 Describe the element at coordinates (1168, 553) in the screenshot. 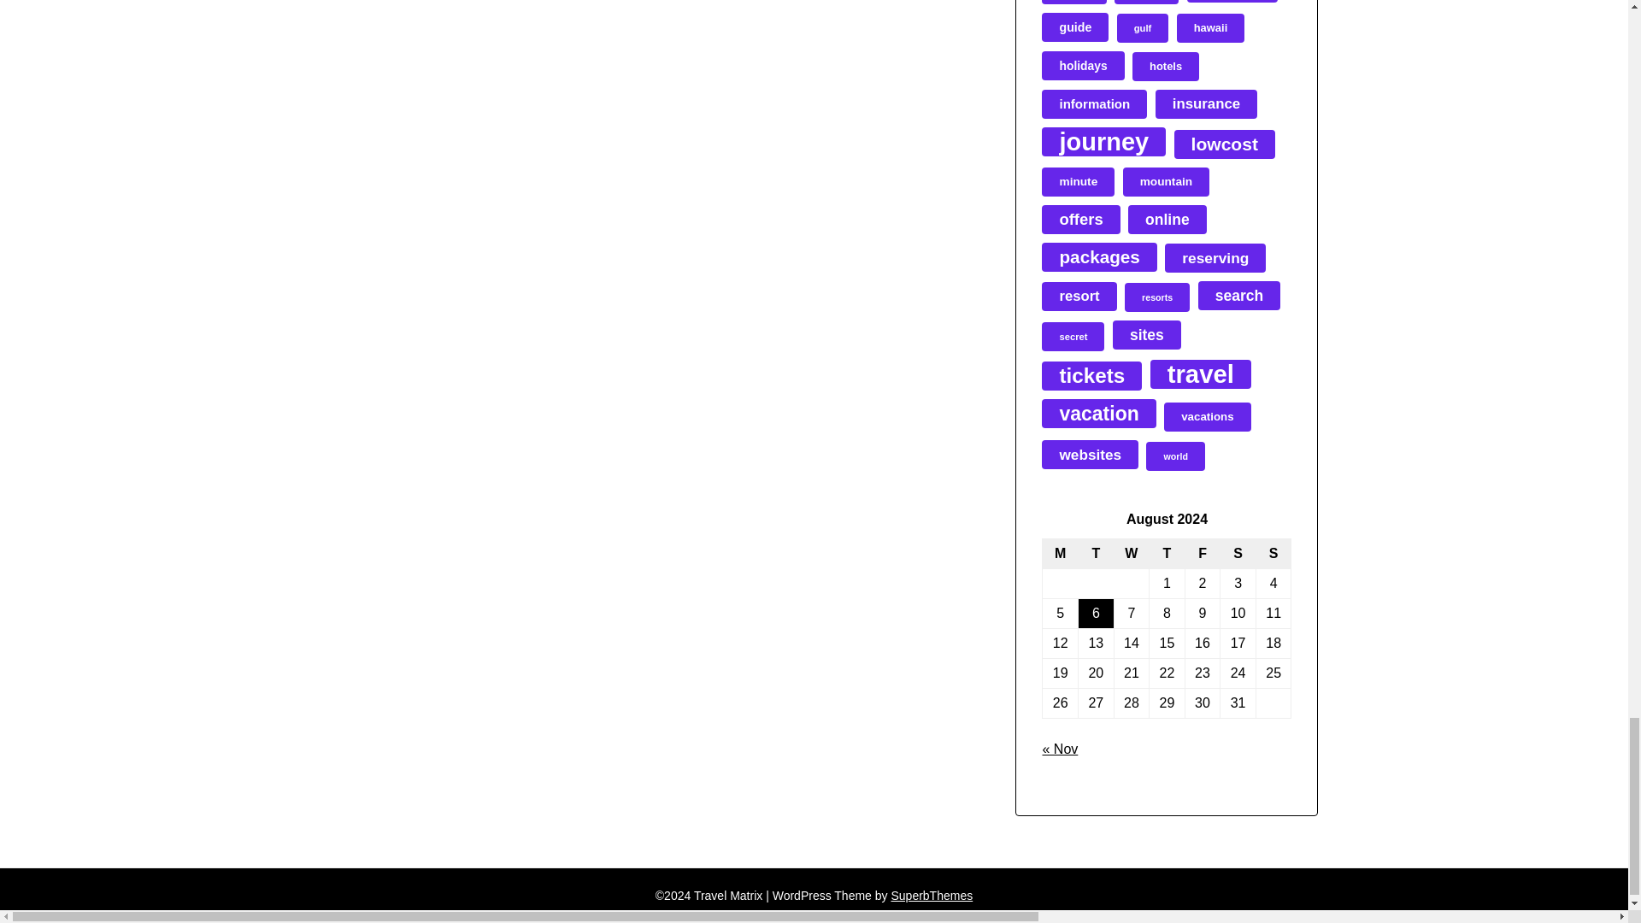

I see `Thursday` at that location.